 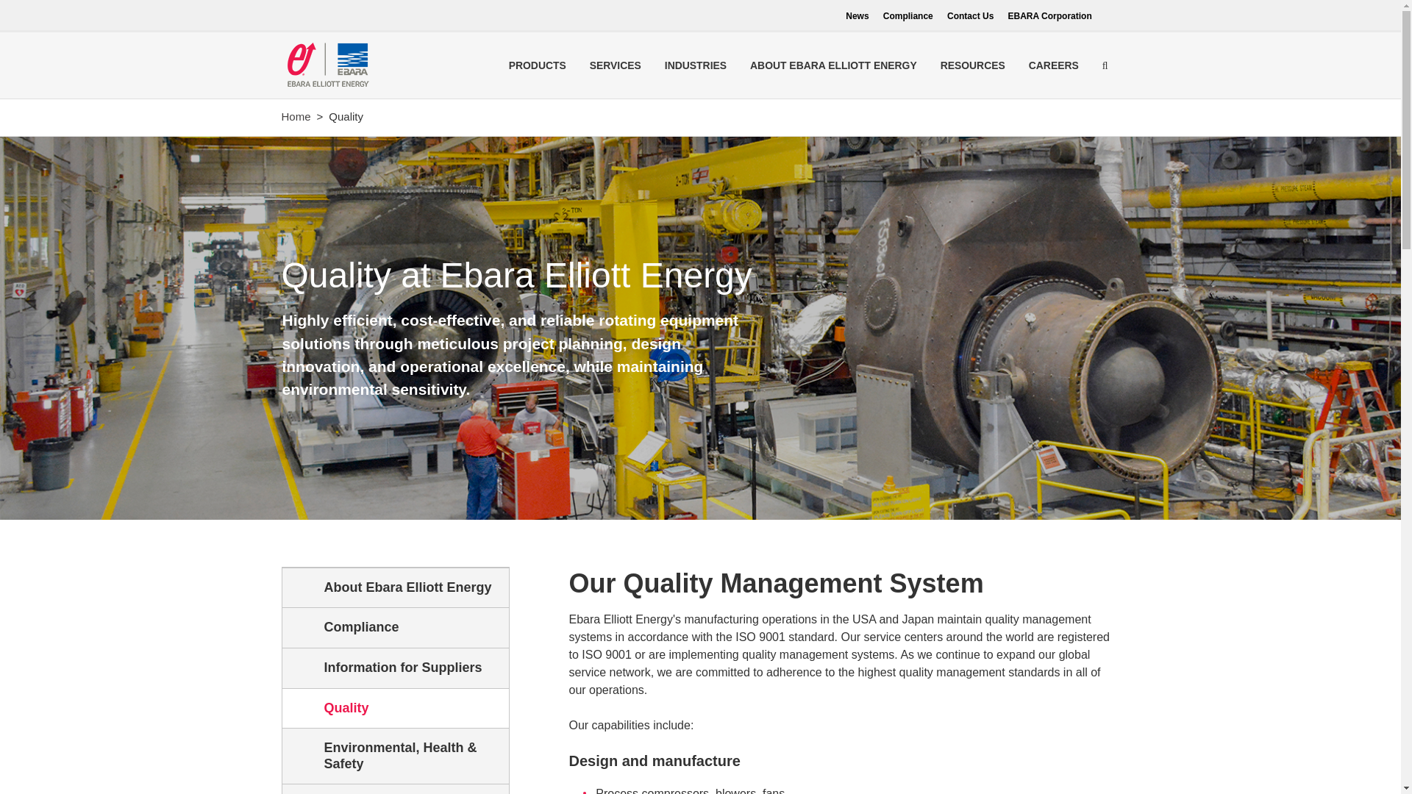 What do you see at coordinates (1053, 65) in the screenshot?
I see `CAREERS` at bounding box center [1053, 65].